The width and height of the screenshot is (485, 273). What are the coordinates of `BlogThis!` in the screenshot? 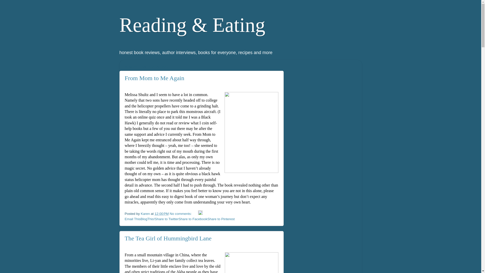 It's located at (148, 219).